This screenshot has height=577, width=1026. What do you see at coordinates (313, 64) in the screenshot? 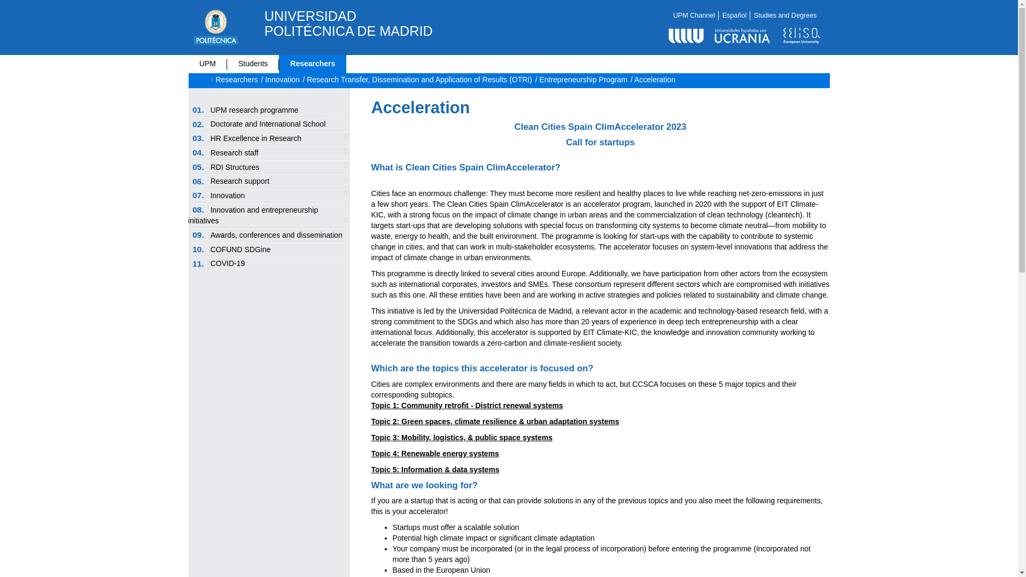
I see `Researchers` at bounding box center [313, 64].